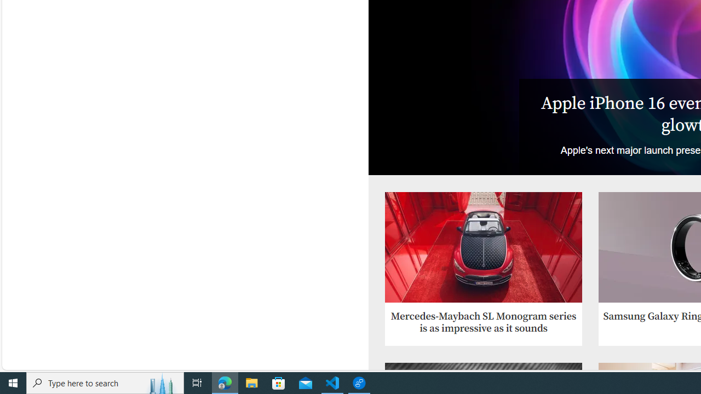 The width and height of the screenshot is (701, 394). What do you see at coordinates (483, 247) in the screenshot?
I see `Mercedes-Maybach SL Monogram Series` at bounding box center [483, 247].